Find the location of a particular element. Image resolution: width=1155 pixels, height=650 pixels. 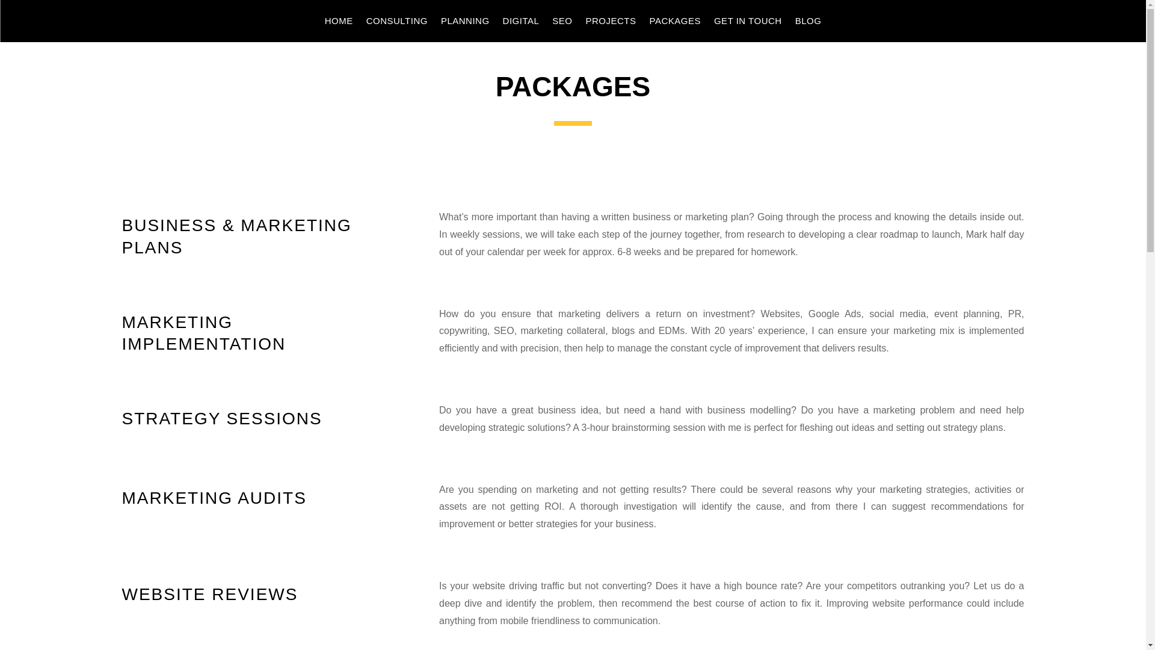

PLANNING is located at coordinates (466, 23).